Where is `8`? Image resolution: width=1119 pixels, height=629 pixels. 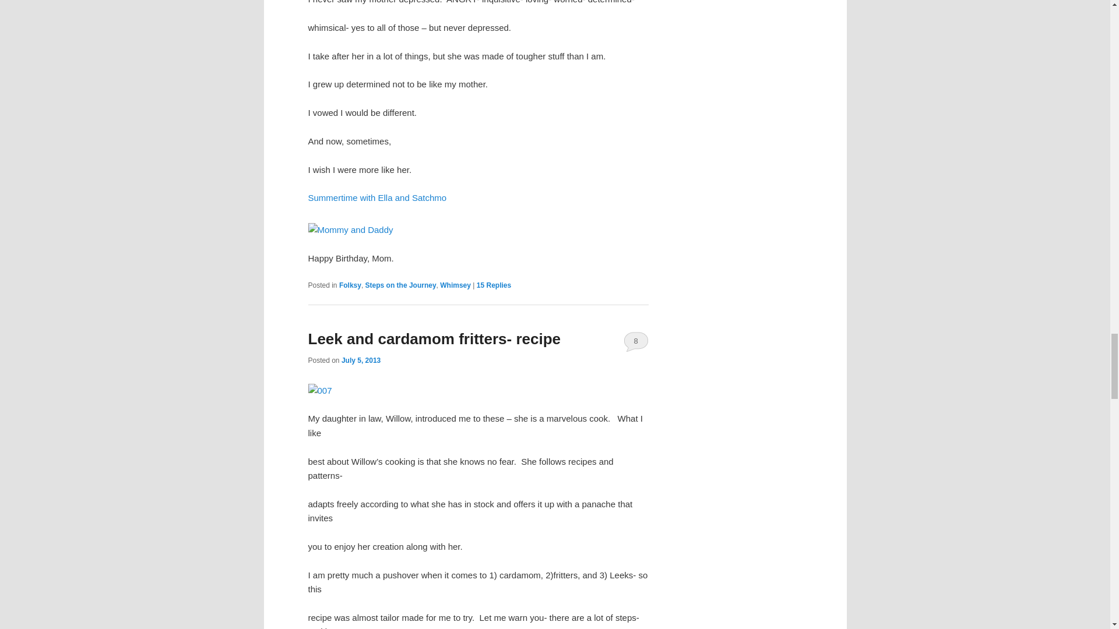 8 is located at coordinates (636, 341).